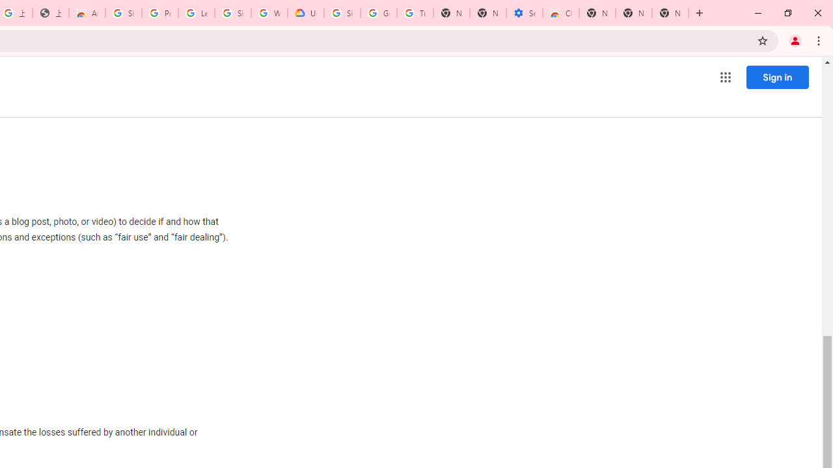 This screenshot has width=833, height=468. I want to click on Awesome Screen Recorder & Screenshot - Chrome Web Store, so click(87, 13).